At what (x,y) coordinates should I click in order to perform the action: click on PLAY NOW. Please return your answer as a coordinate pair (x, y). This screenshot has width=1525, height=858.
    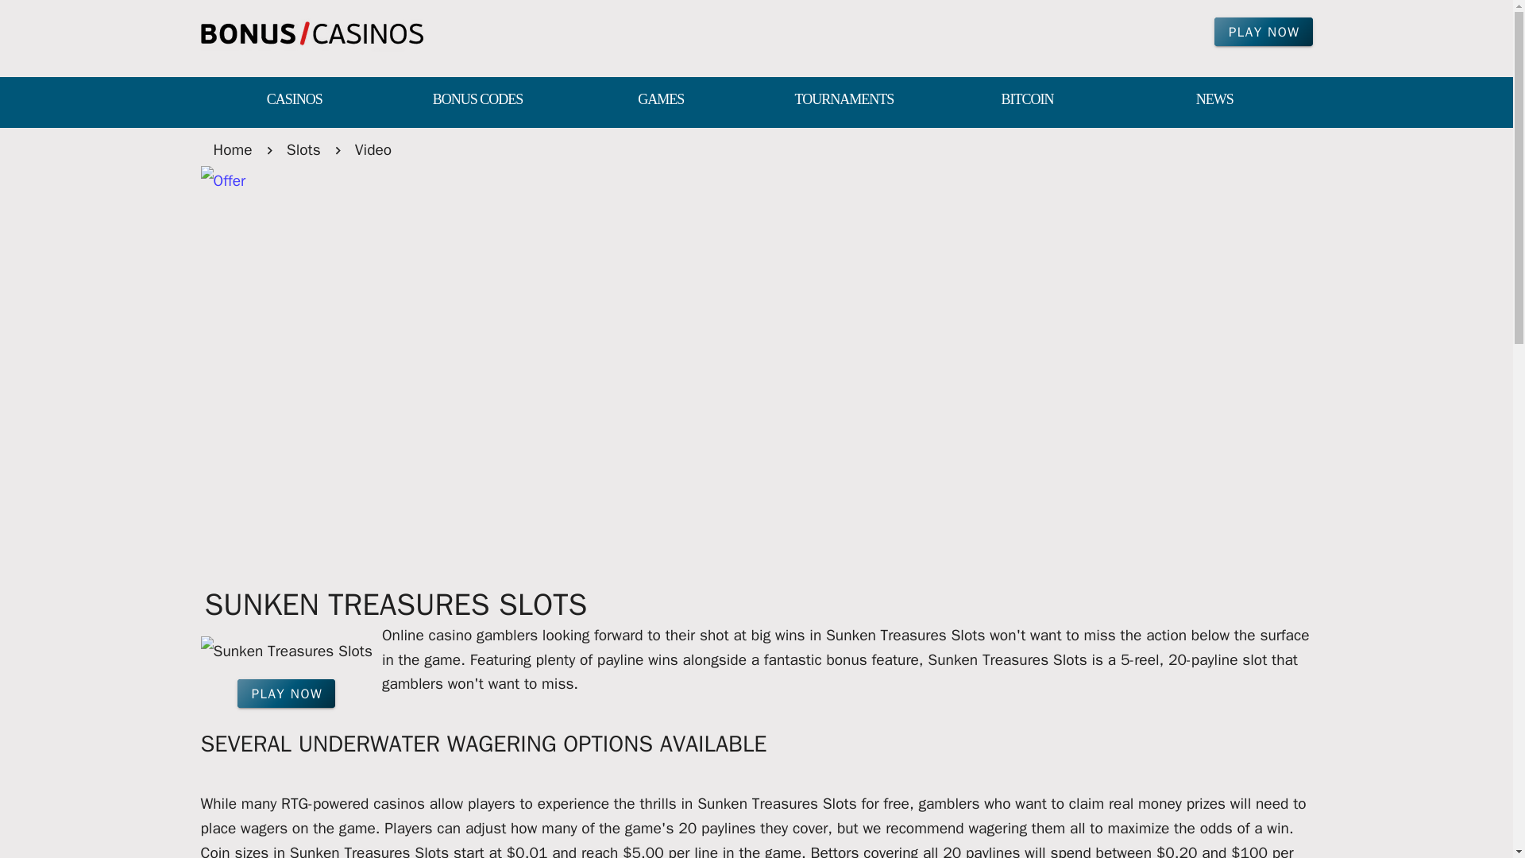
    Looking at the image, I should click on (286, 694).